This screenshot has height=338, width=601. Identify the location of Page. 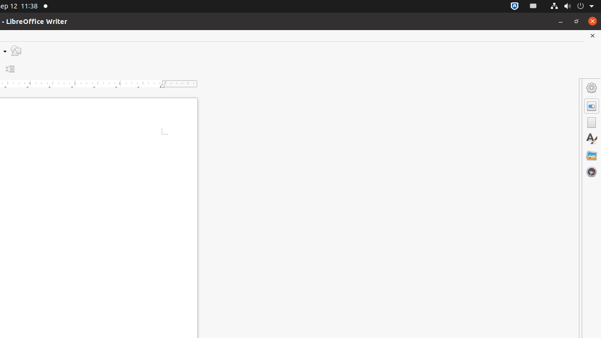
(592, 123).